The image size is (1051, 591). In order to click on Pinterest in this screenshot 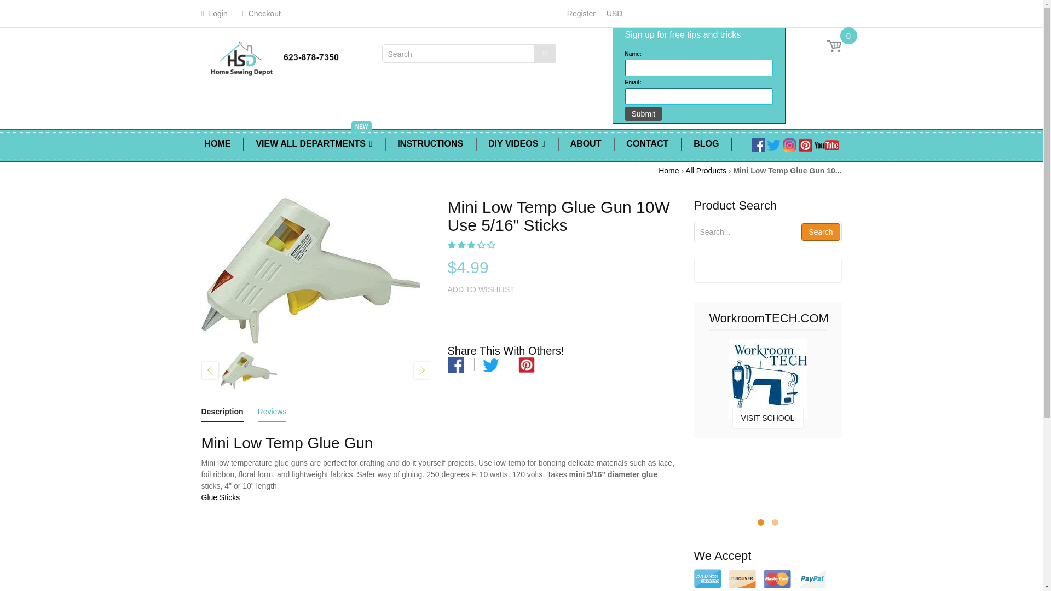, I will do `click(806, 144)`.